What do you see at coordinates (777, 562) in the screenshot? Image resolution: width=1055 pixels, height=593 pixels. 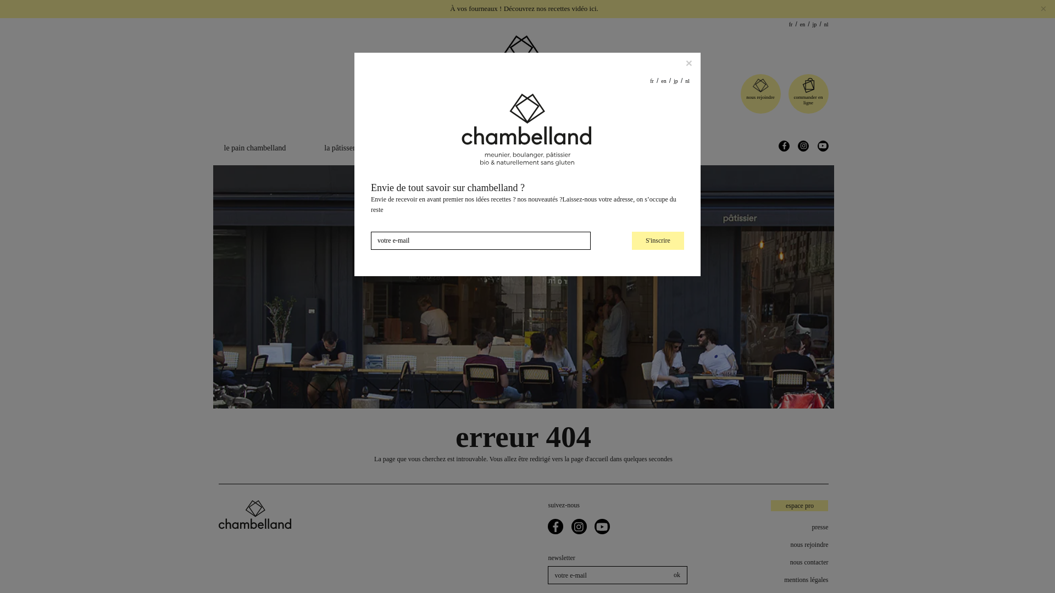 I see `nous contacter` at bounding box center [777, 562].